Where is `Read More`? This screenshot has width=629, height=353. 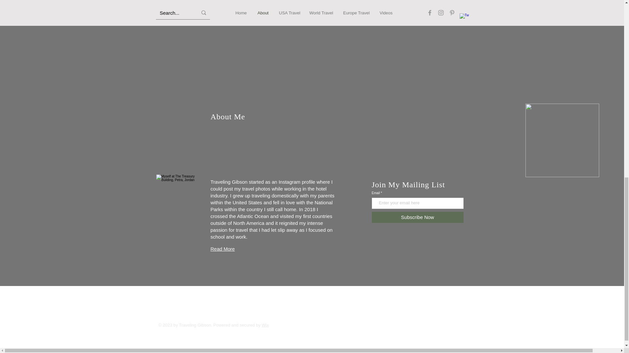
Read More is located at coordinates (222, 249).